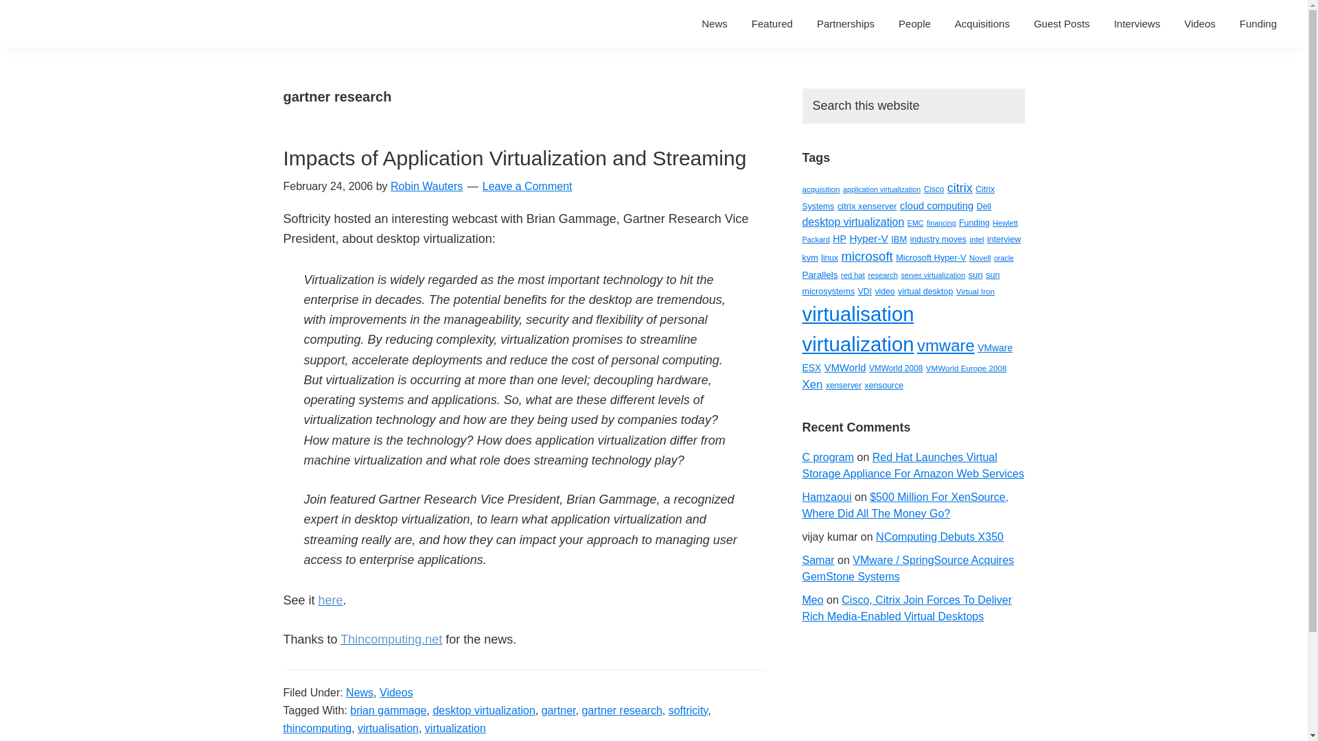 This screenshot has width=1318, height=741. What do you see at coordinates (455, 727) in the screenshot?
I see `virtualization` at bounding box center [455, 727].